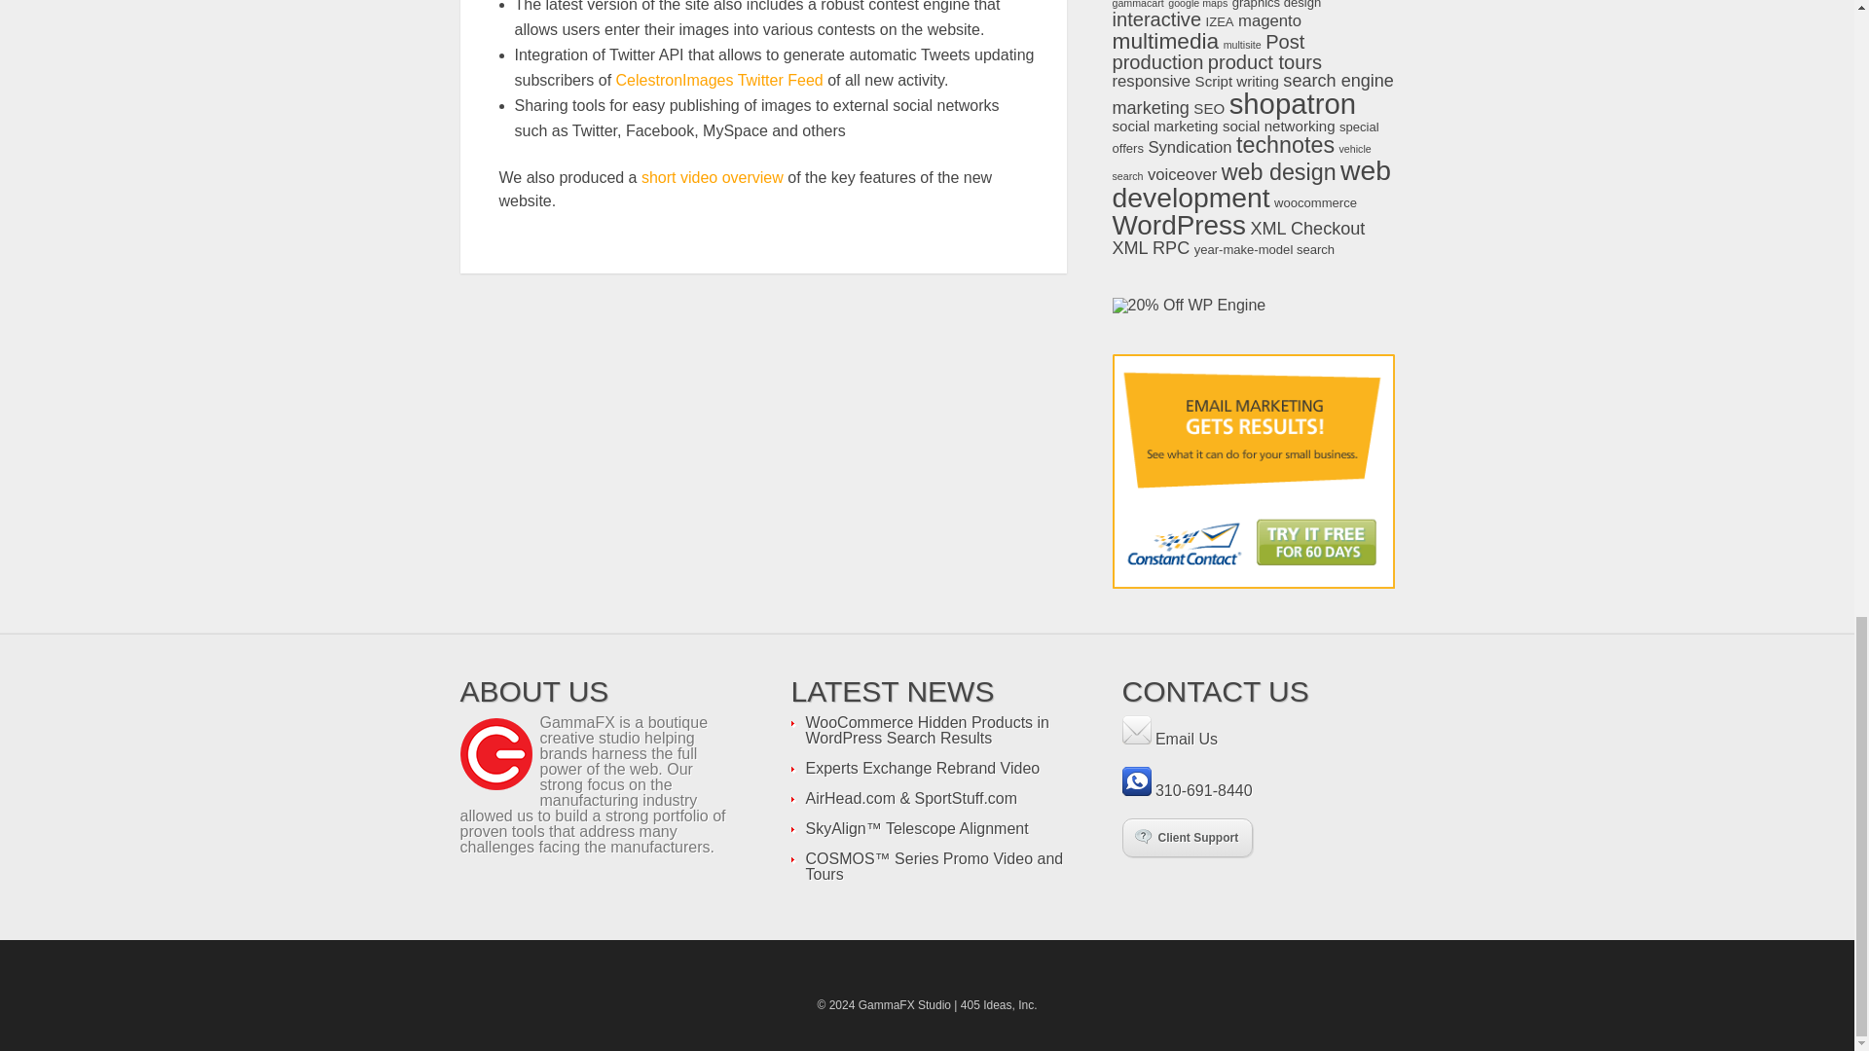  I want to click on Email Marketing, so click(1253, 471).